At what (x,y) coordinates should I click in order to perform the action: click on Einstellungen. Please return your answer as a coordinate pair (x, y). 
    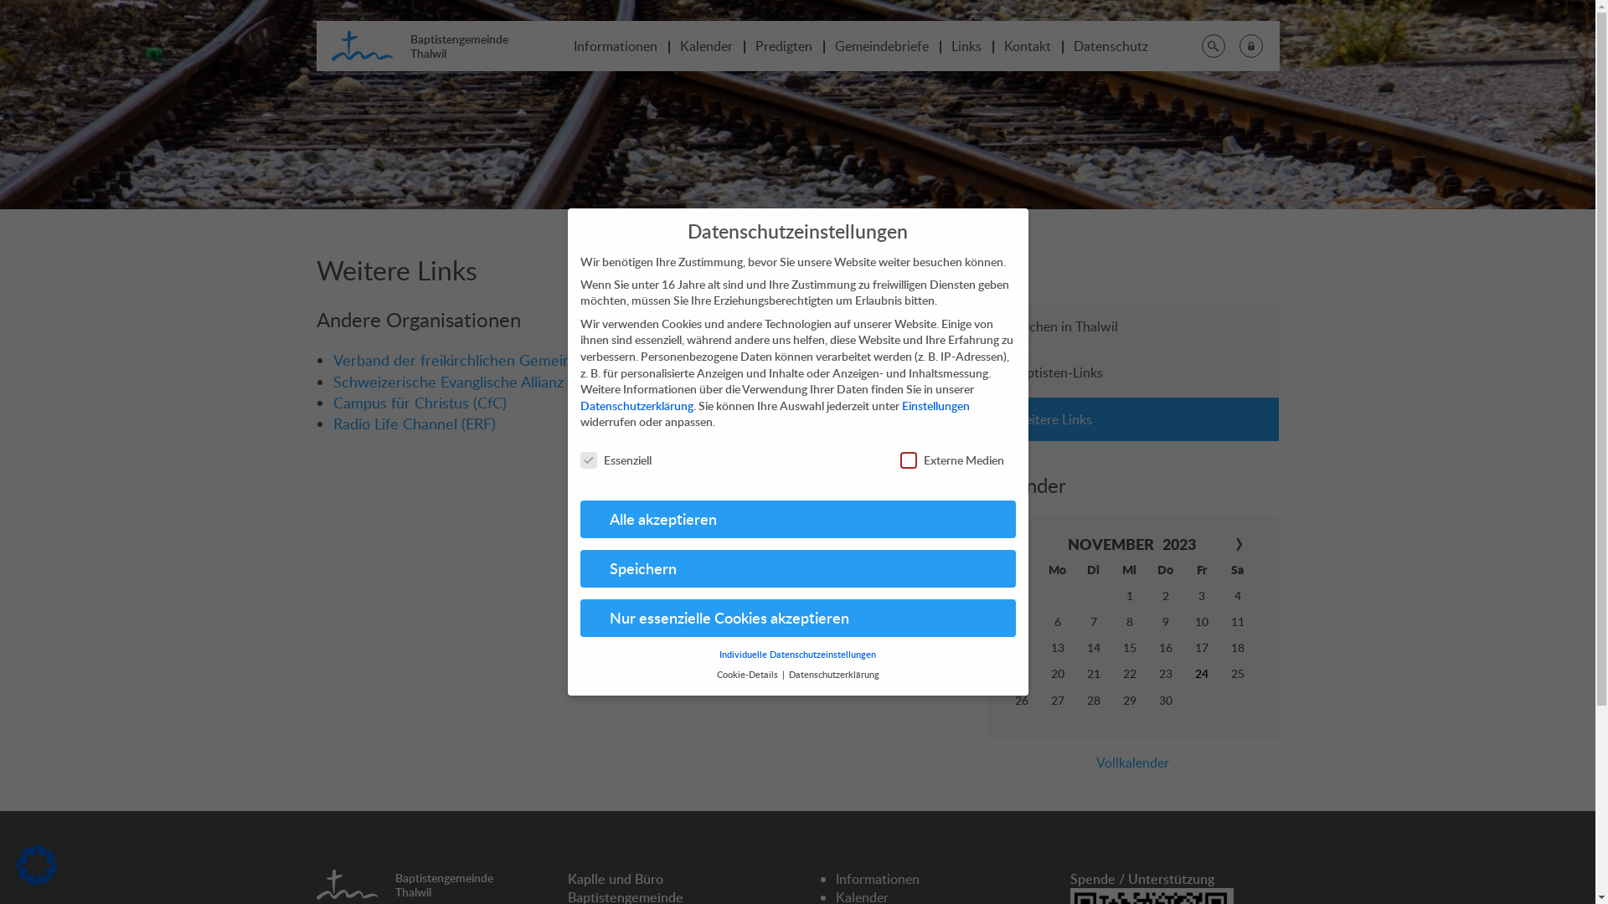
    Looking at the image, I should click on (935, 405).